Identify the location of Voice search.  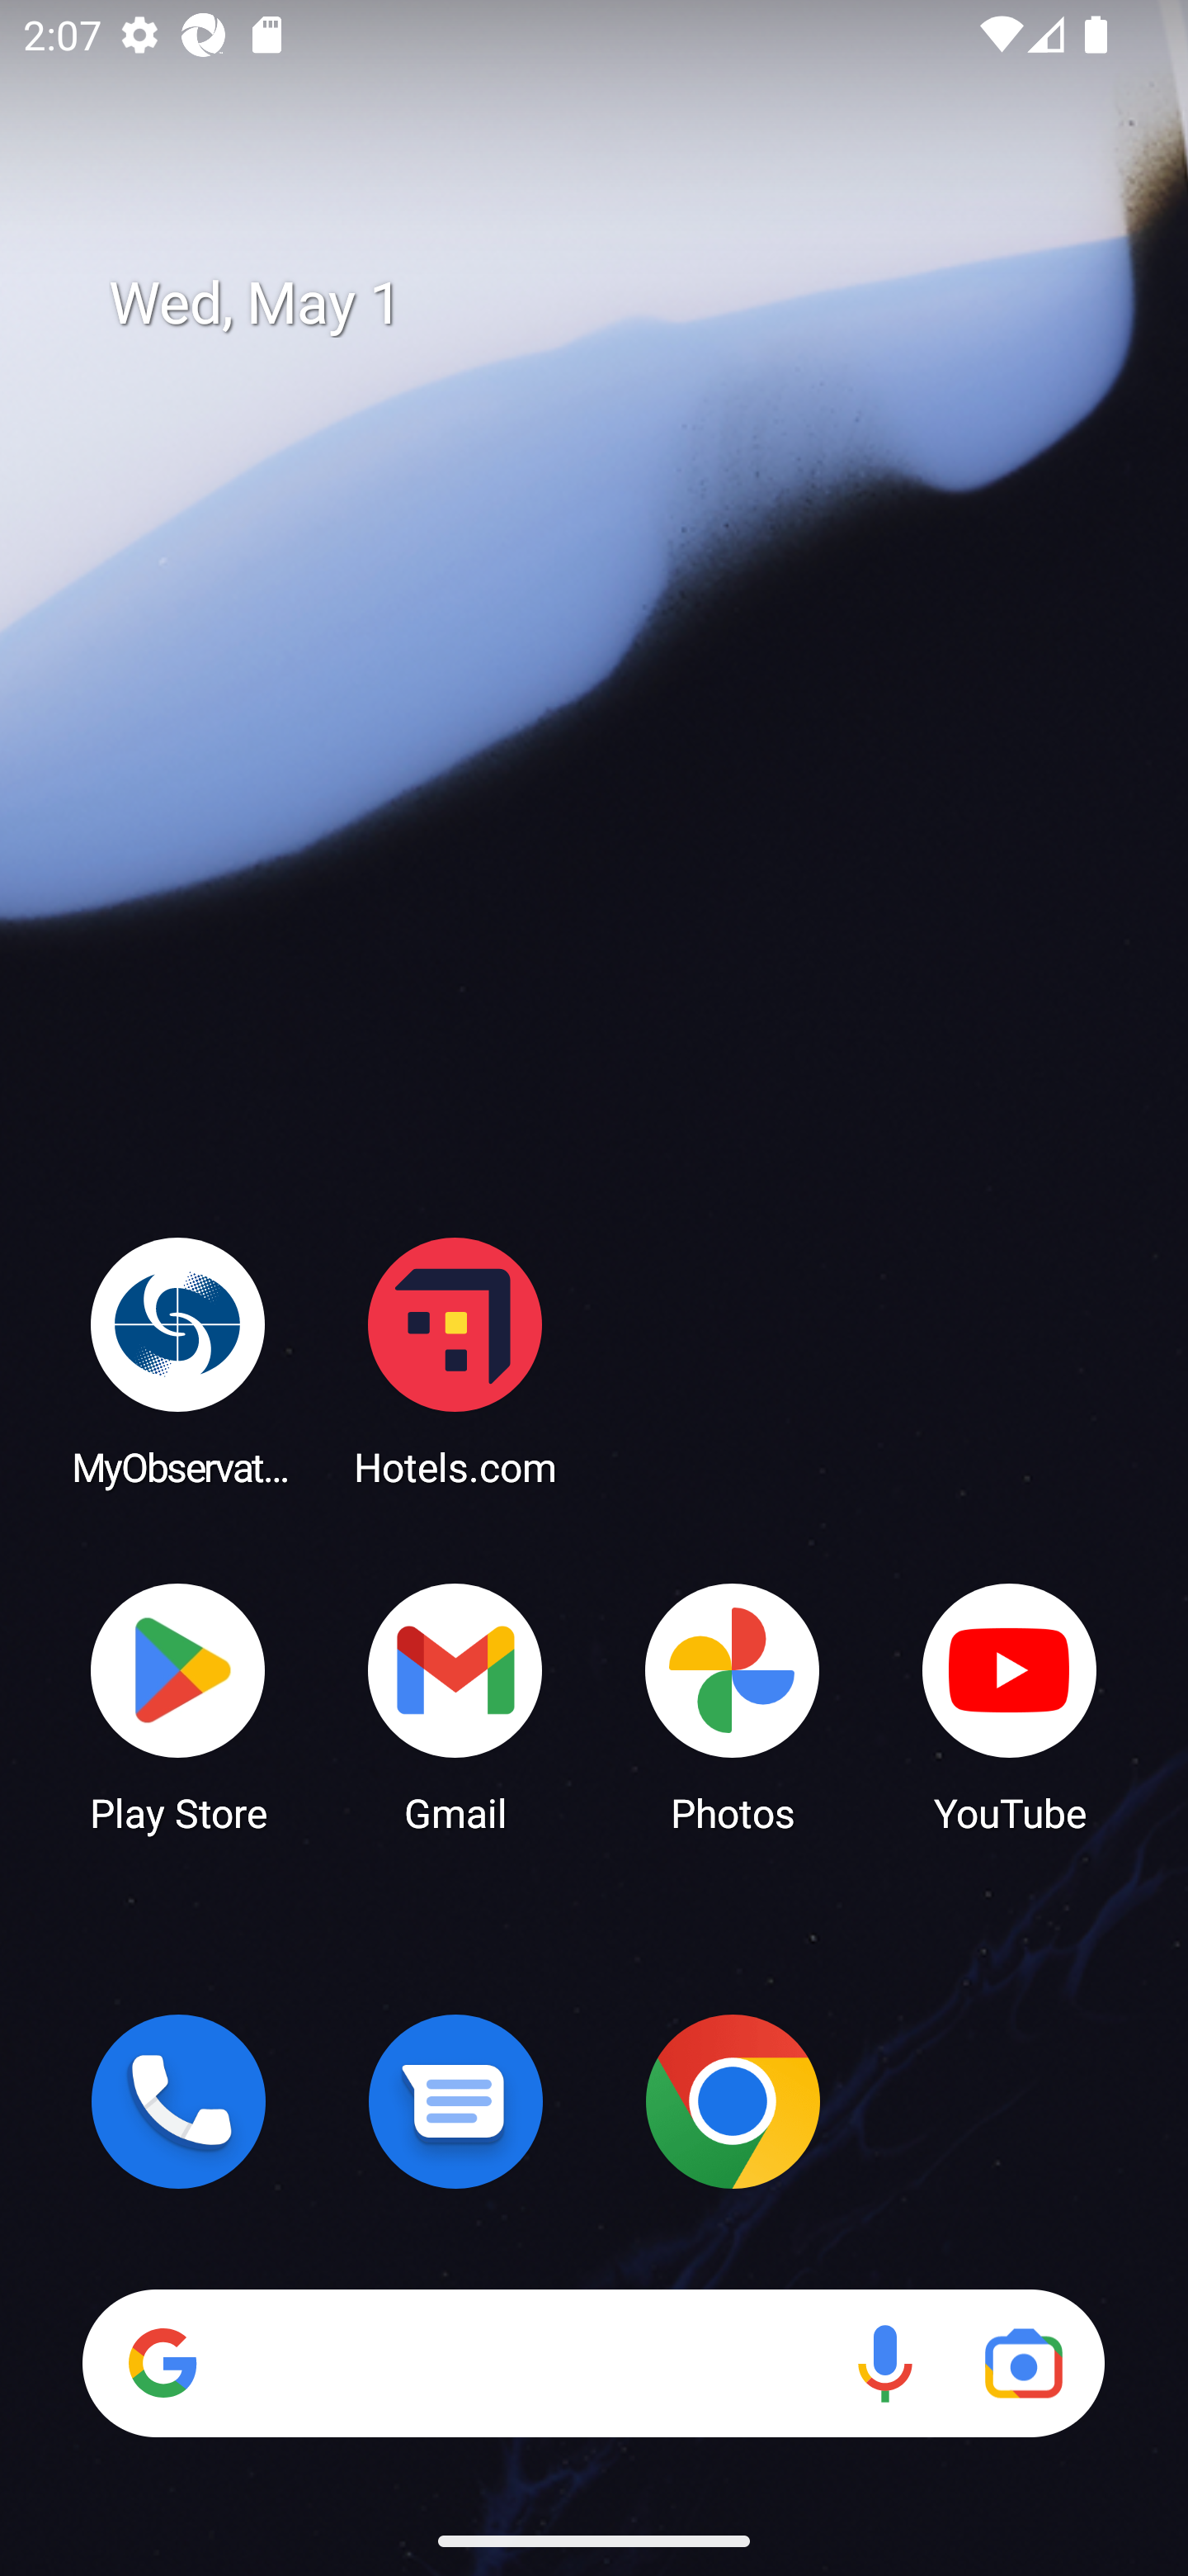
(884, 2363).